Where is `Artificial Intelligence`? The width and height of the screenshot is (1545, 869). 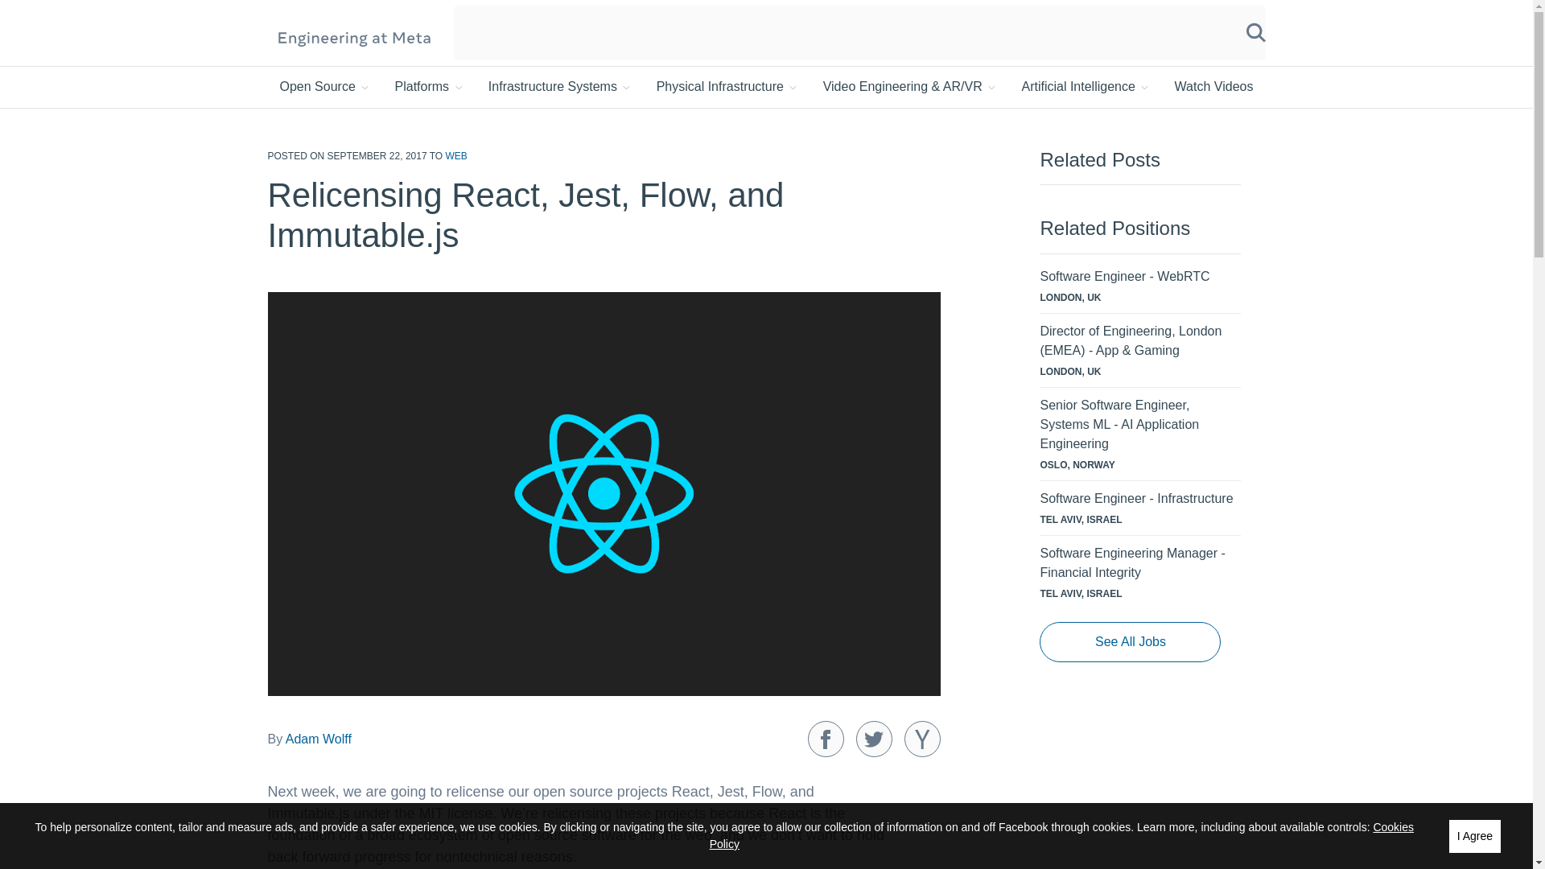 Artificial Intelligence is located at coordinates (1086, 87).